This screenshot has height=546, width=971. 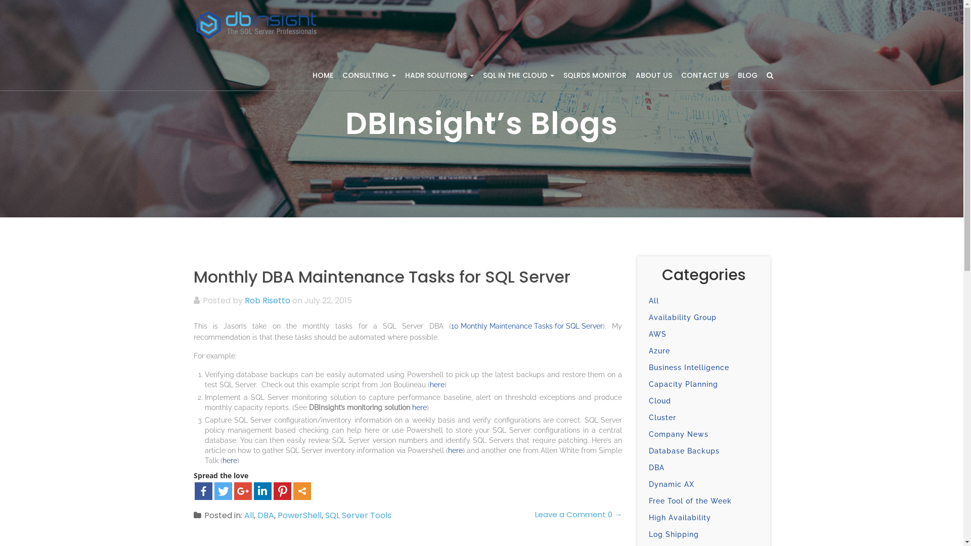 What do you see at coordinates (203, 491) in the screenshot?
I see `Facebook` at bounding box center [203, 491].